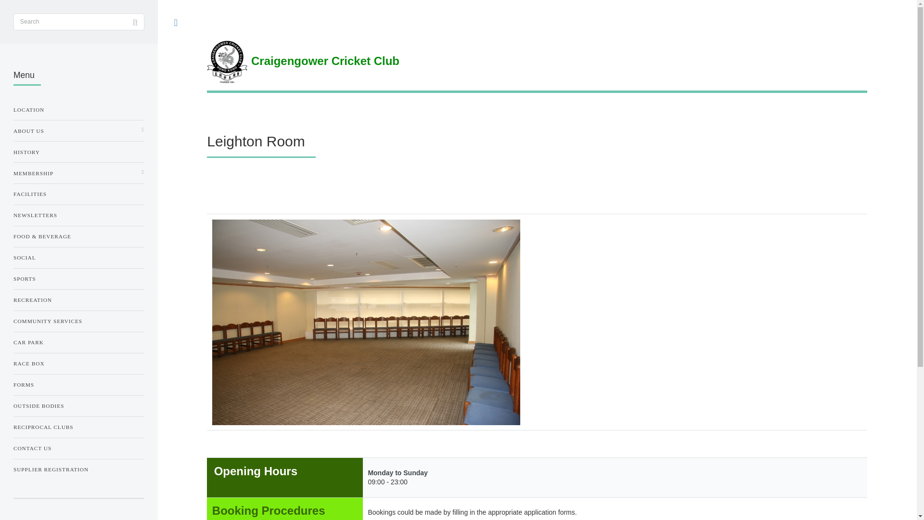  I want to click on CONTACT US, so click(79, 448).